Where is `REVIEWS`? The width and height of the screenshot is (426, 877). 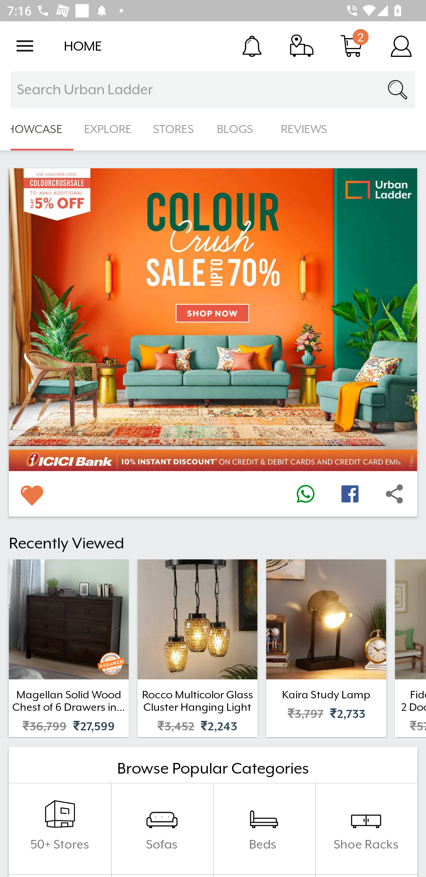 REVIEWS is located at coordinates (304, 129).